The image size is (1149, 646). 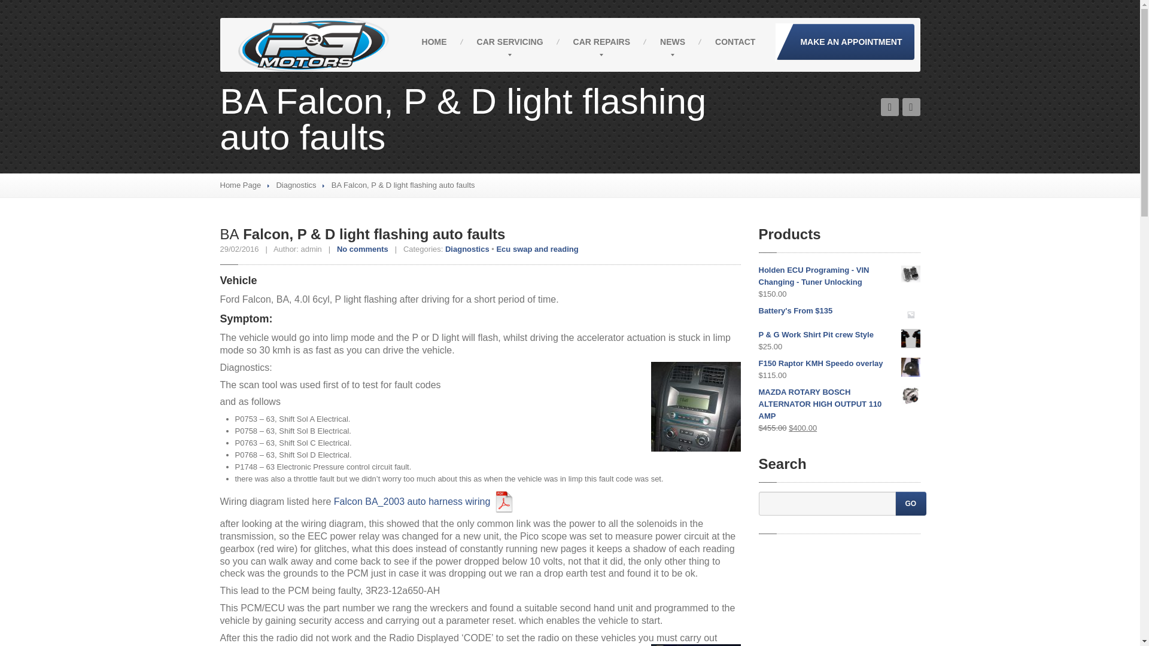 I want to click on CAR SERVICING, so click(x=510, y=42).